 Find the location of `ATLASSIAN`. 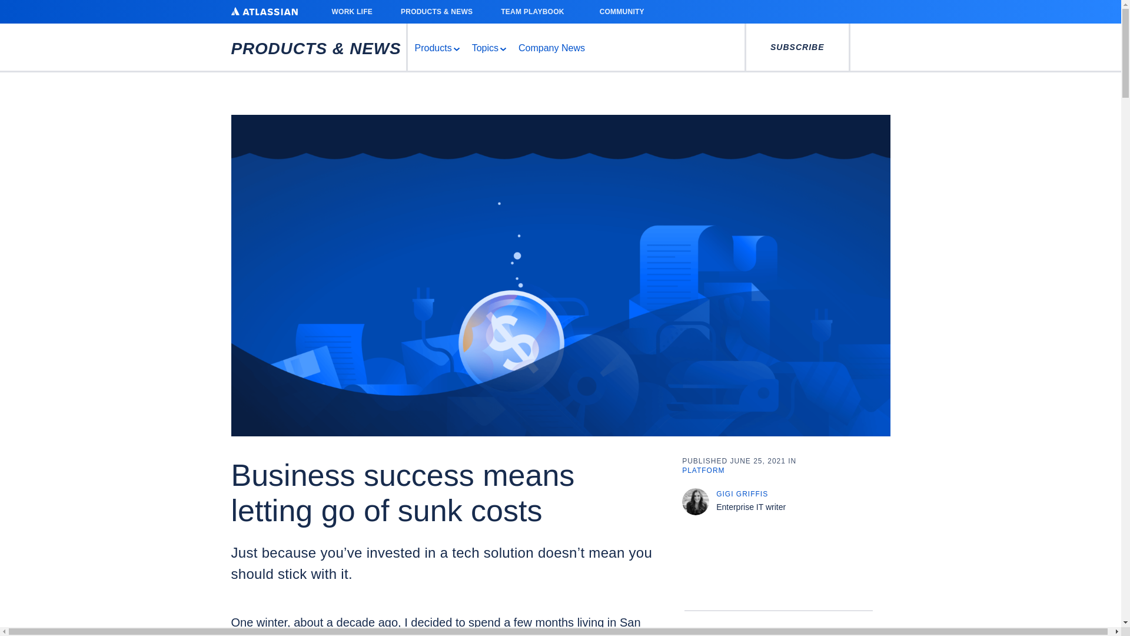

ATLASSIAN is located at coordinates (264, 11).